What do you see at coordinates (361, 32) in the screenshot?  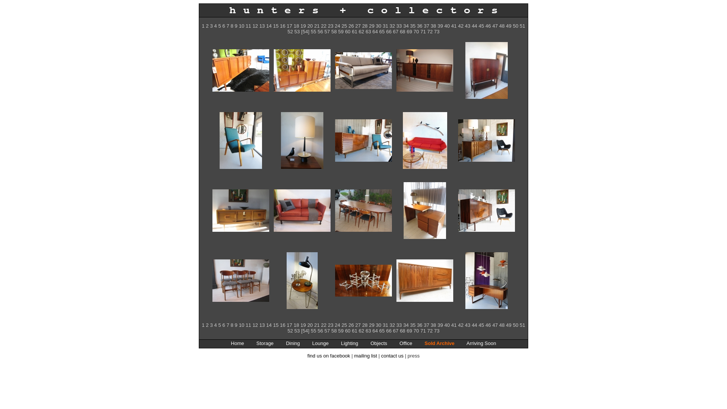 I see `62` at bounding box center [361, 32].